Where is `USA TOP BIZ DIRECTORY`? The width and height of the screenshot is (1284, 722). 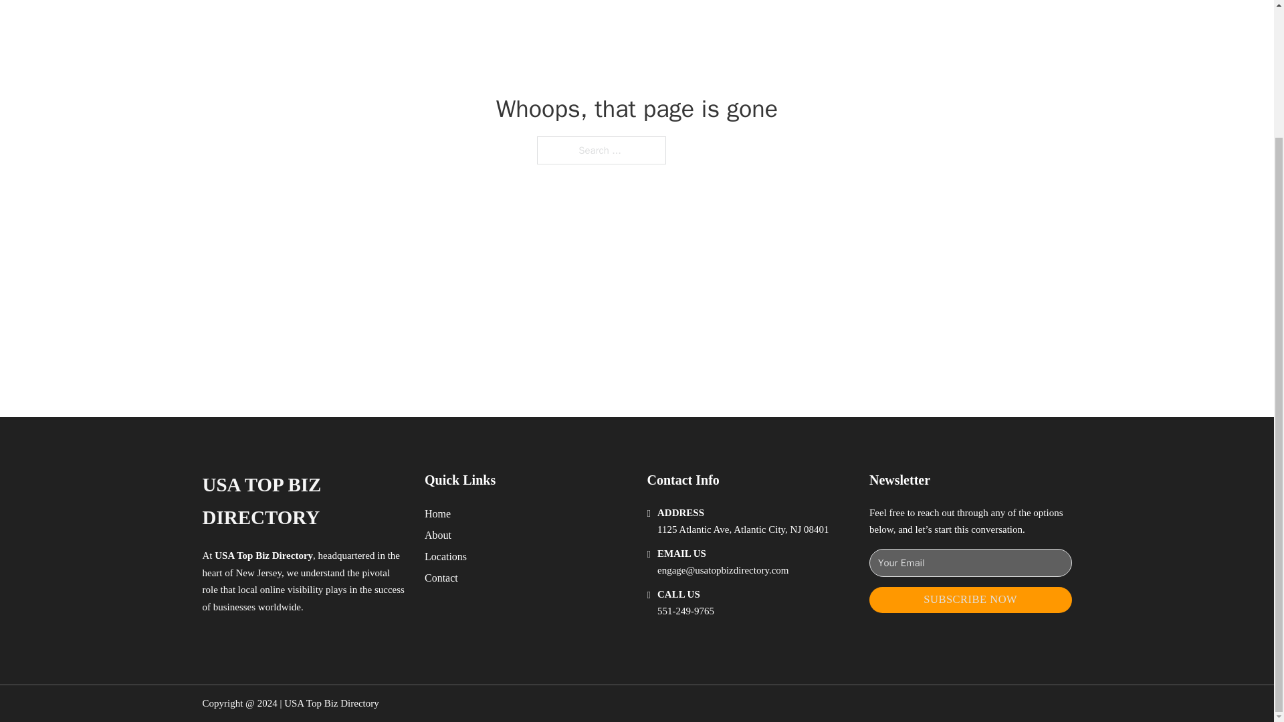
USA TOP BIZ DIRECTORY is located at coordinates (302, 501).